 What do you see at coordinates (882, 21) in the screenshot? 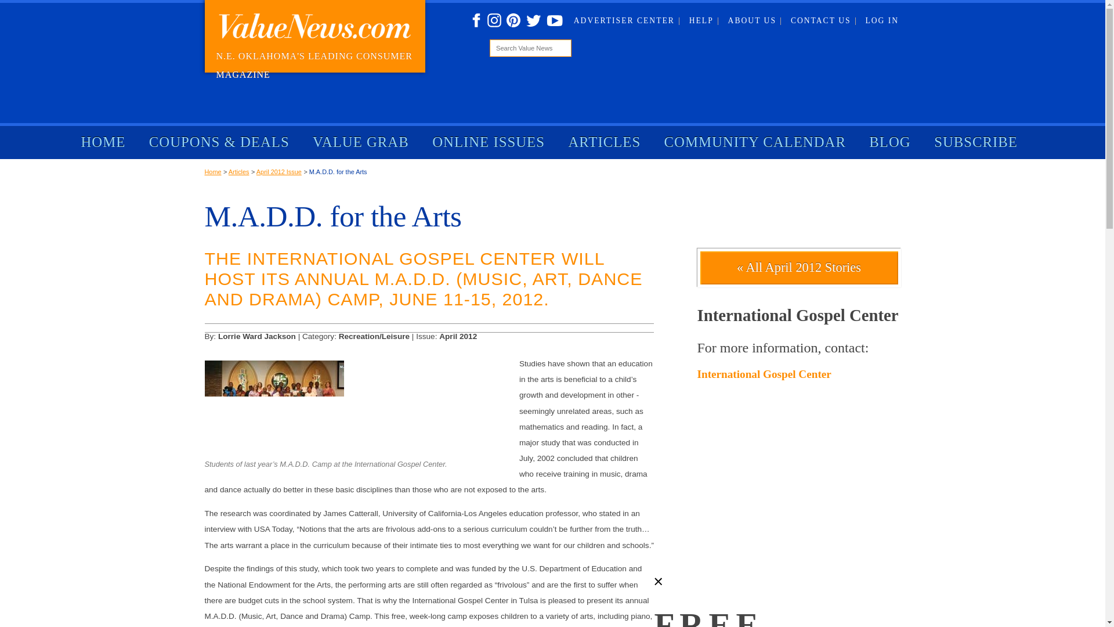
I see `Log into your Value News account.` at bounding box center [882, 21].